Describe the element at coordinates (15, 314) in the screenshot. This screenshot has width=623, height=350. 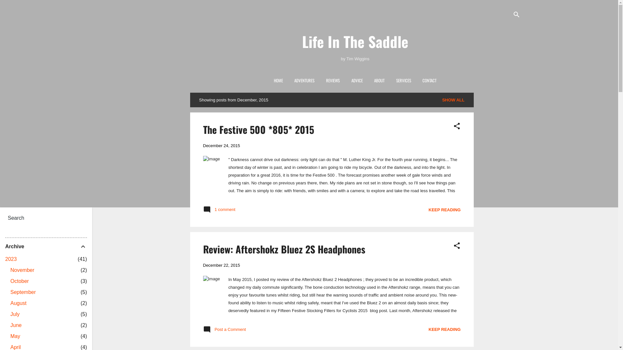
I see `July
5` at that location.